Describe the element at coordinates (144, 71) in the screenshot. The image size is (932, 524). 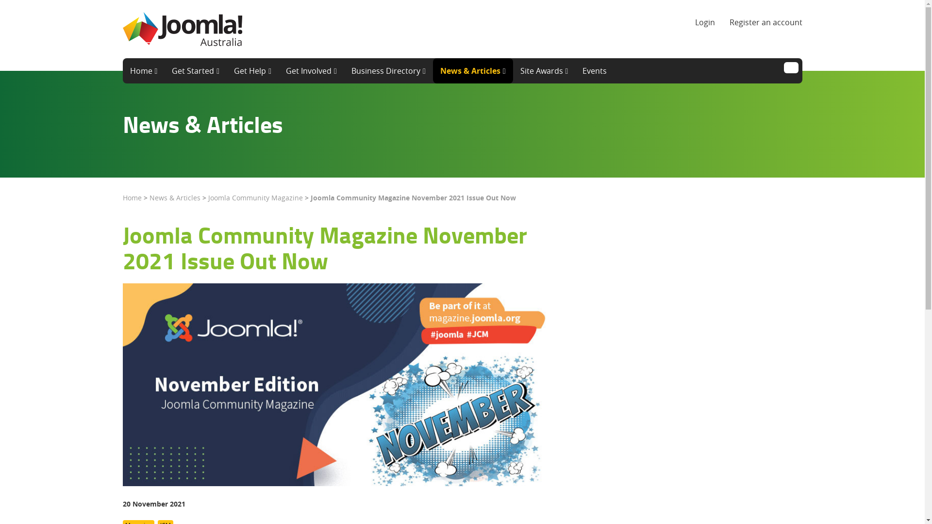
I see `Home` at that location.